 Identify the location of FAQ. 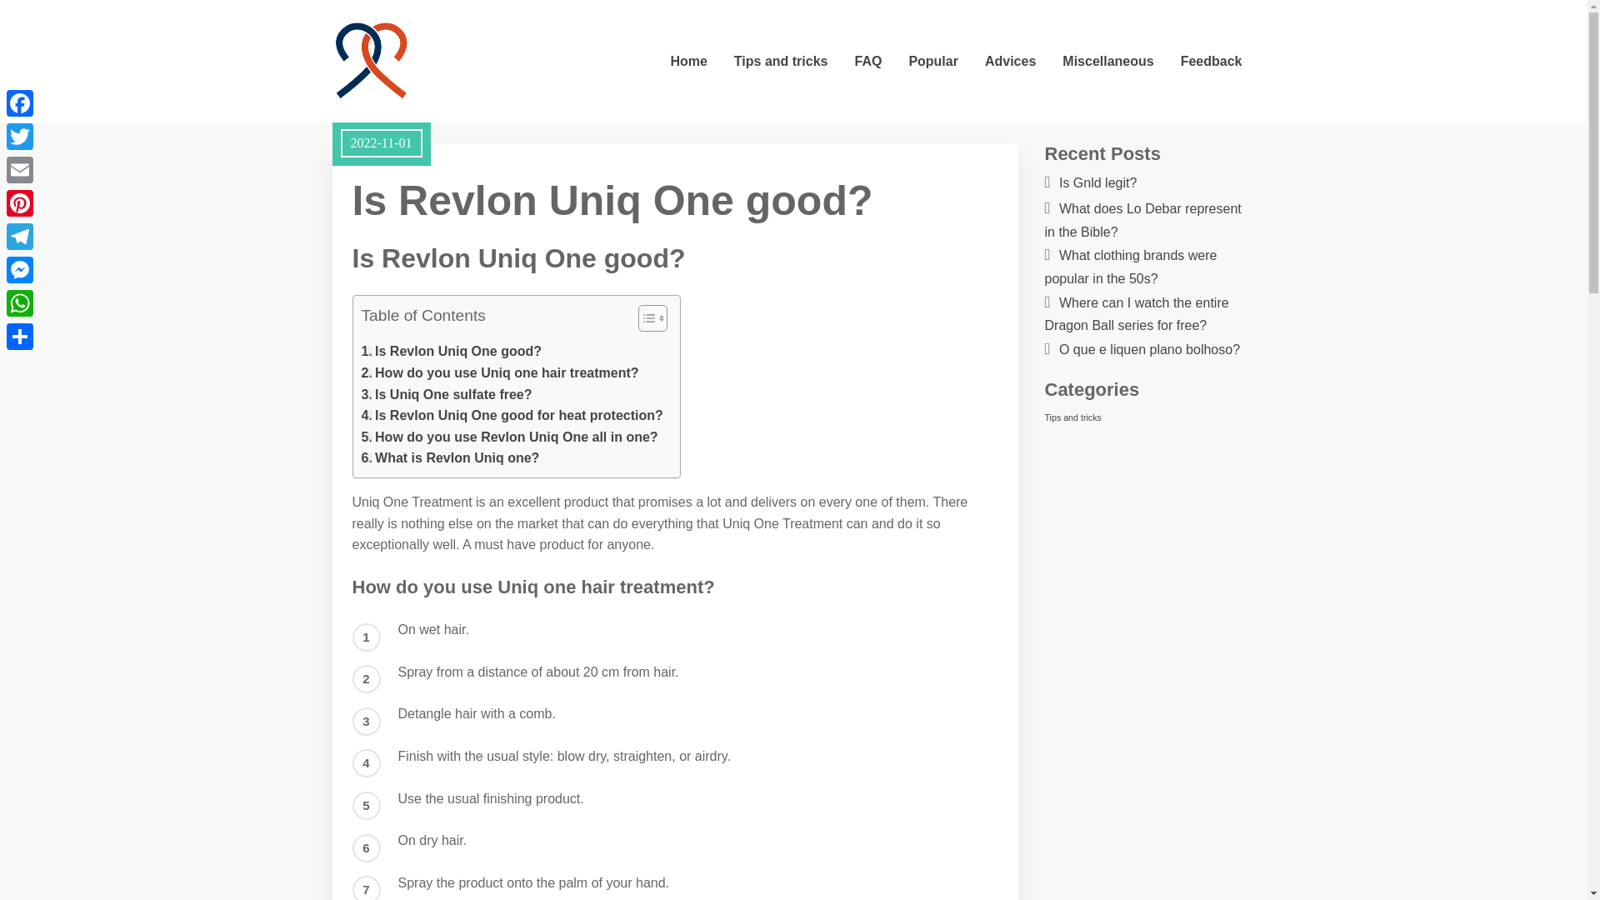
(867, 60).